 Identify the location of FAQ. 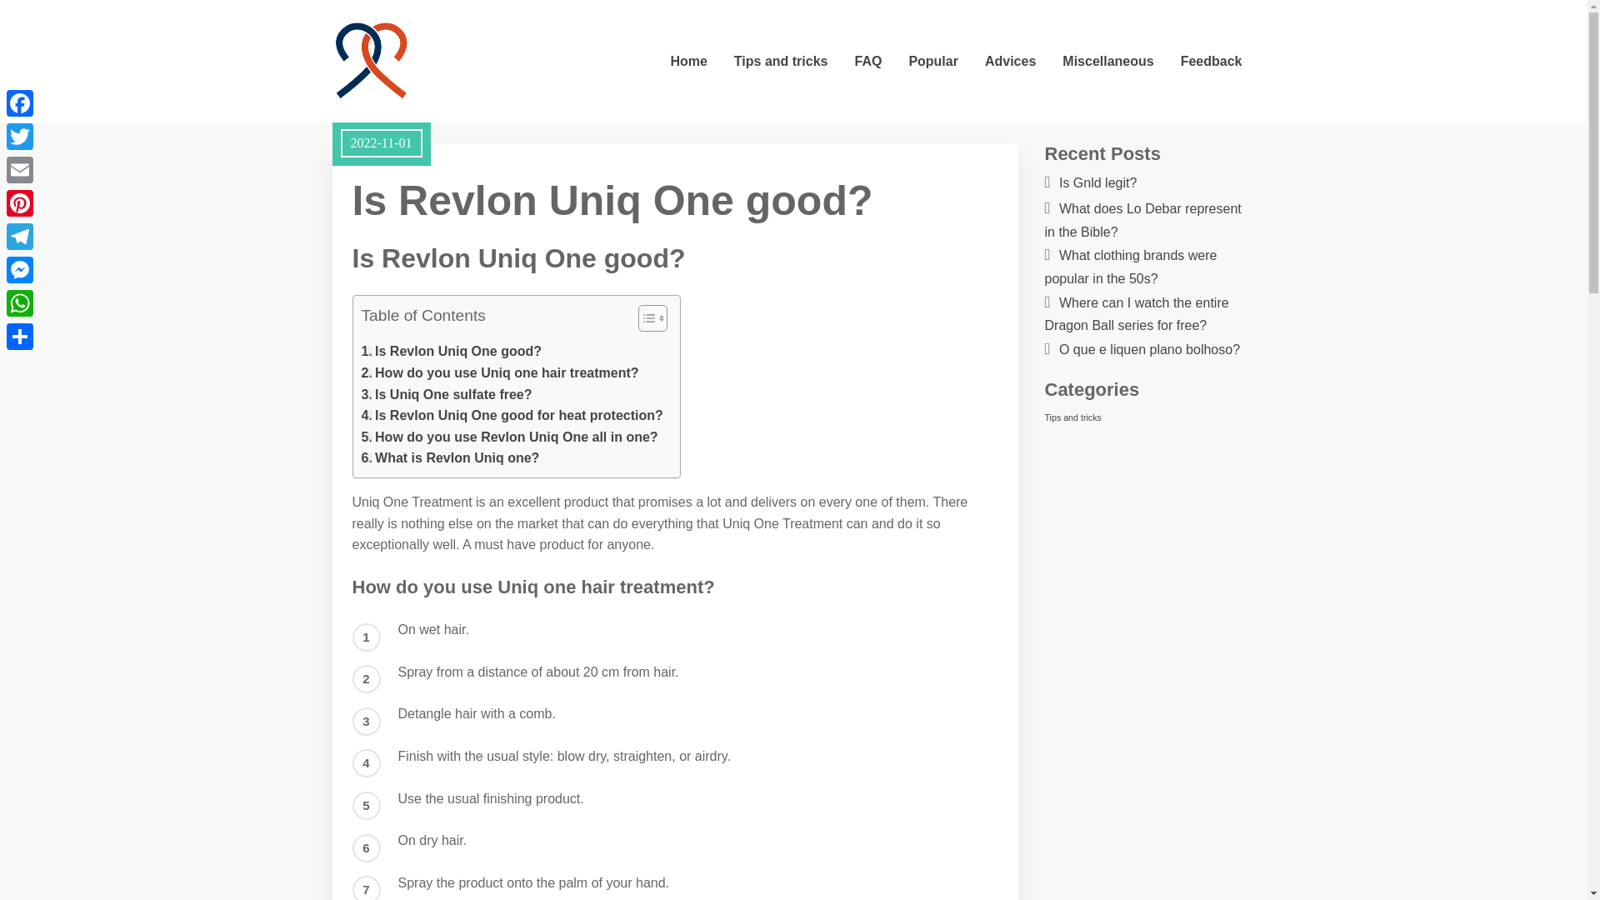
(867, 60).